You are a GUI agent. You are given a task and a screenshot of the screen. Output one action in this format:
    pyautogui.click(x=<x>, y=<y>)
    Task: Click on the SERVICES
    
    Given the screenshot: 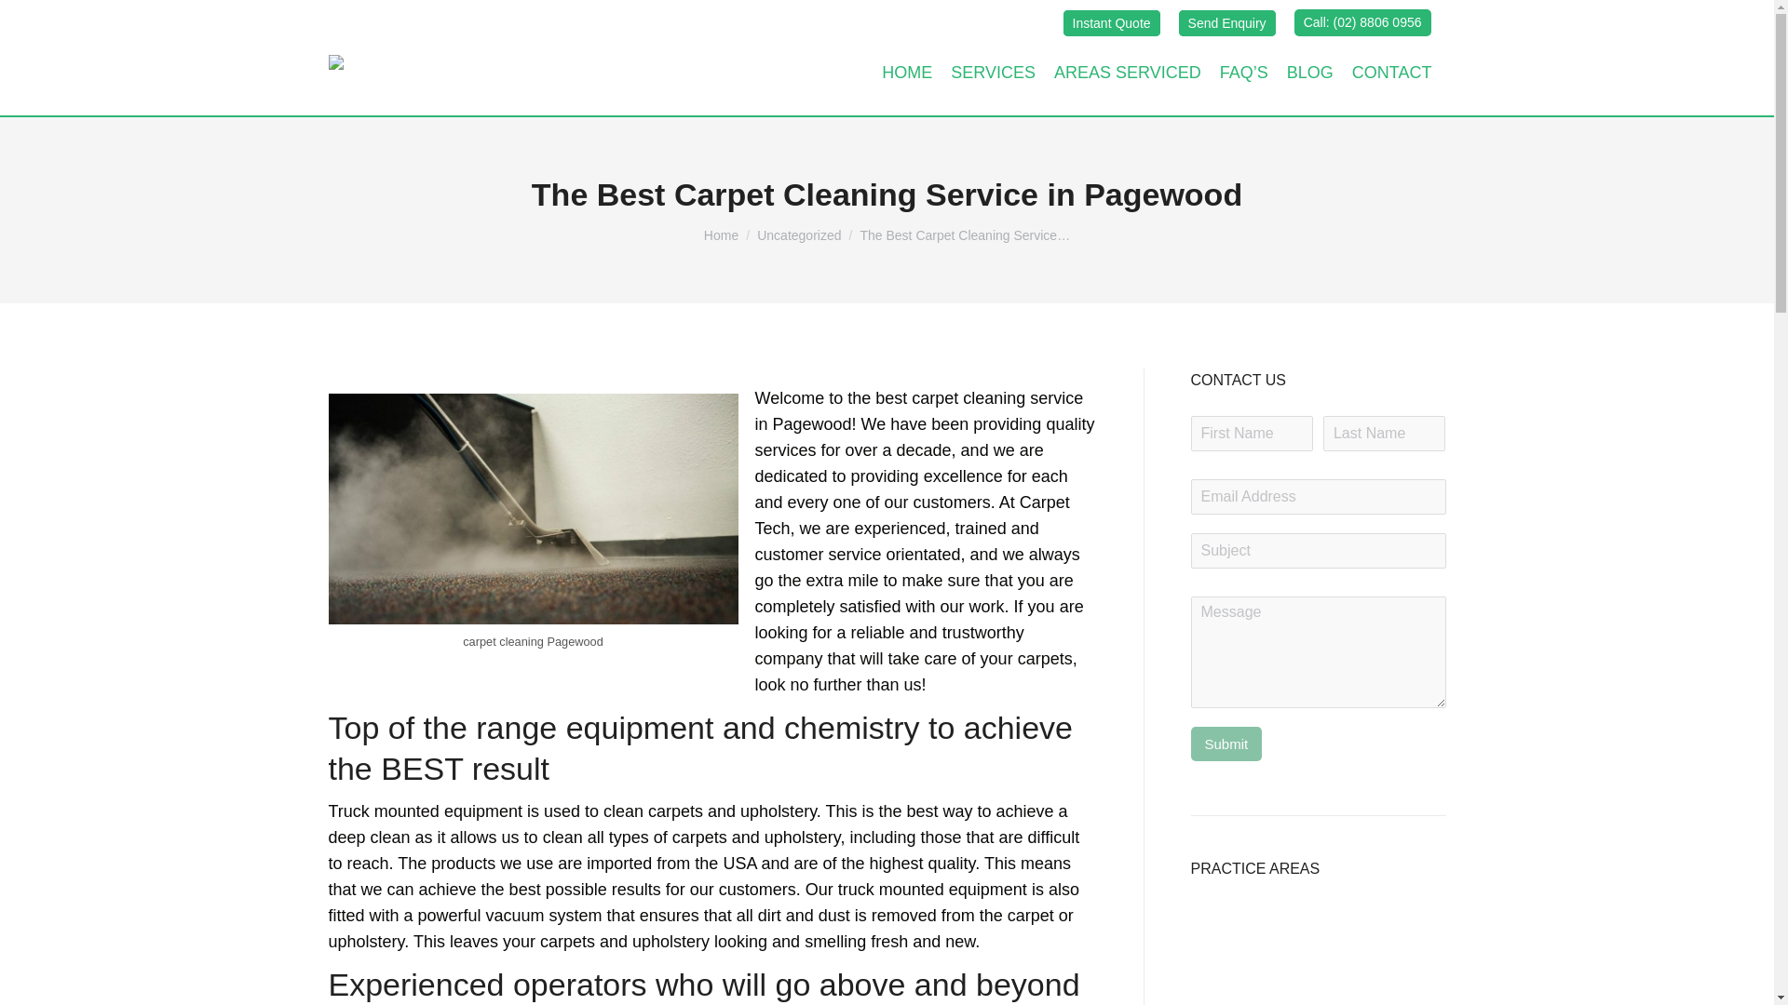 What is the action you would take?
    pyautogui.click(x=993, y=73)
    